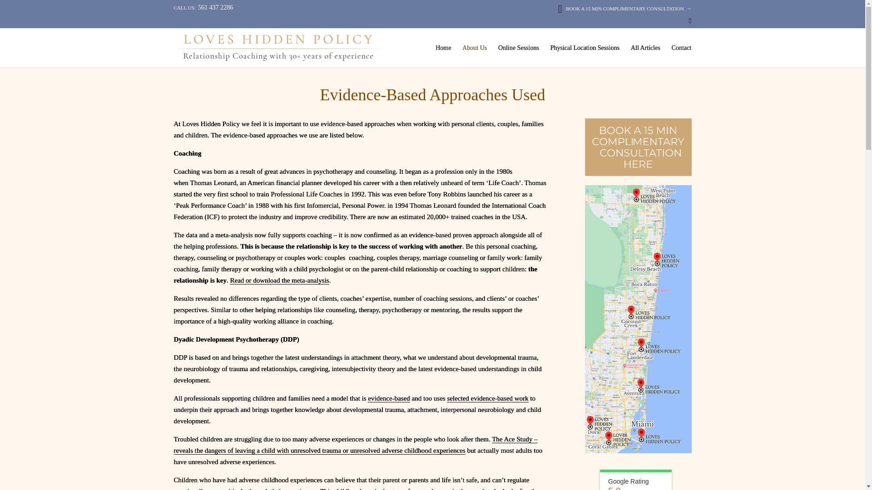 The image size is (872, 490). Describe the element at coordinates (681, 48) in the screenshot. I see `Contact` at that location.